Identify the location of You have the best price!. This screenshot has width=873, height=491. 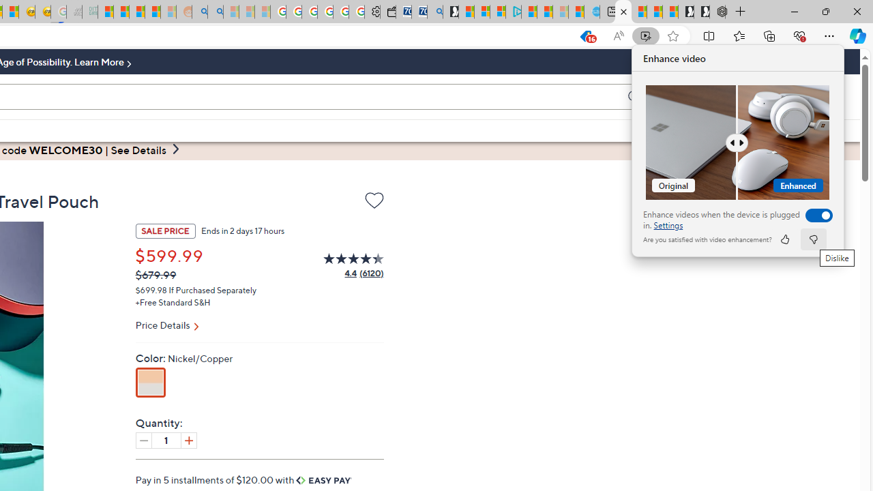
(585, 36).